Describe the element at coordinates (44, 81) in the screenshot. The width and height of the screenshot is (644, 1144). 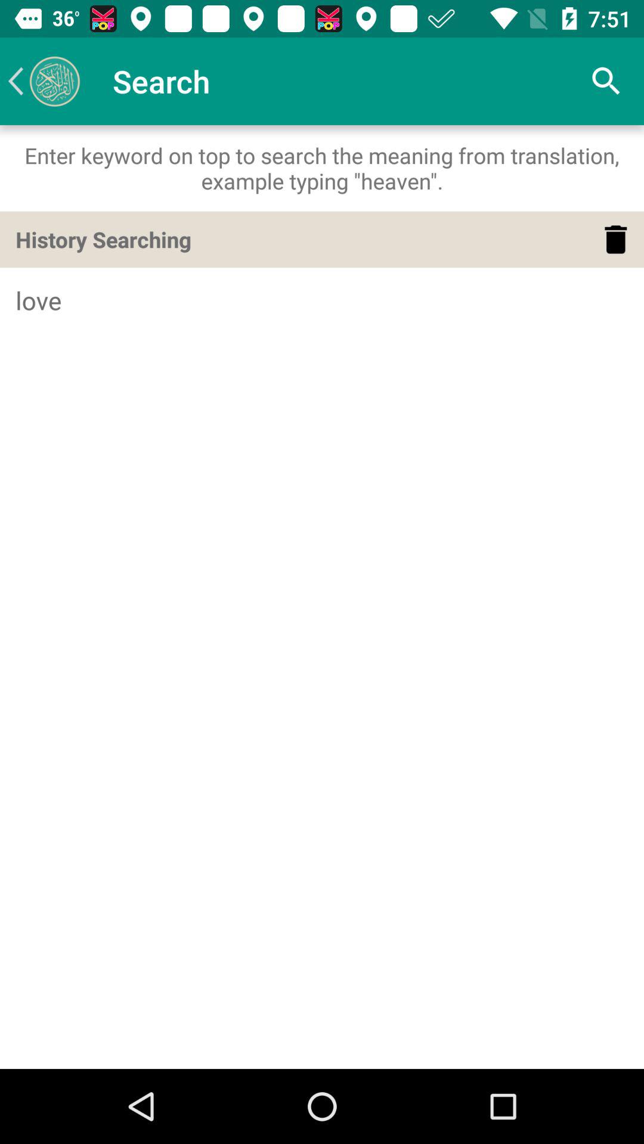
I see `press the icon above the enter keyword on` at that location.